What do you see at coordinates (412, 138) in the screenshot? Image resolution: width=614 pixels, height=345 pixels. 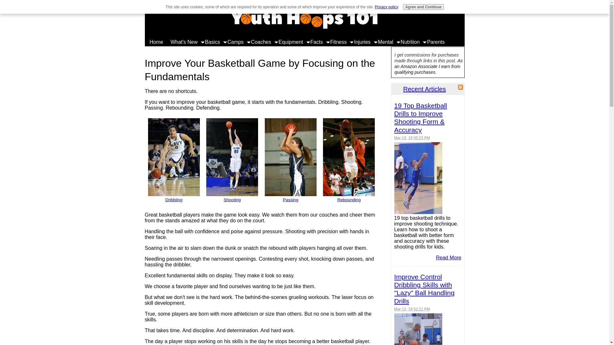 I see `2019-03-13T17:23:45-0400` at bounding box center [412, 138].